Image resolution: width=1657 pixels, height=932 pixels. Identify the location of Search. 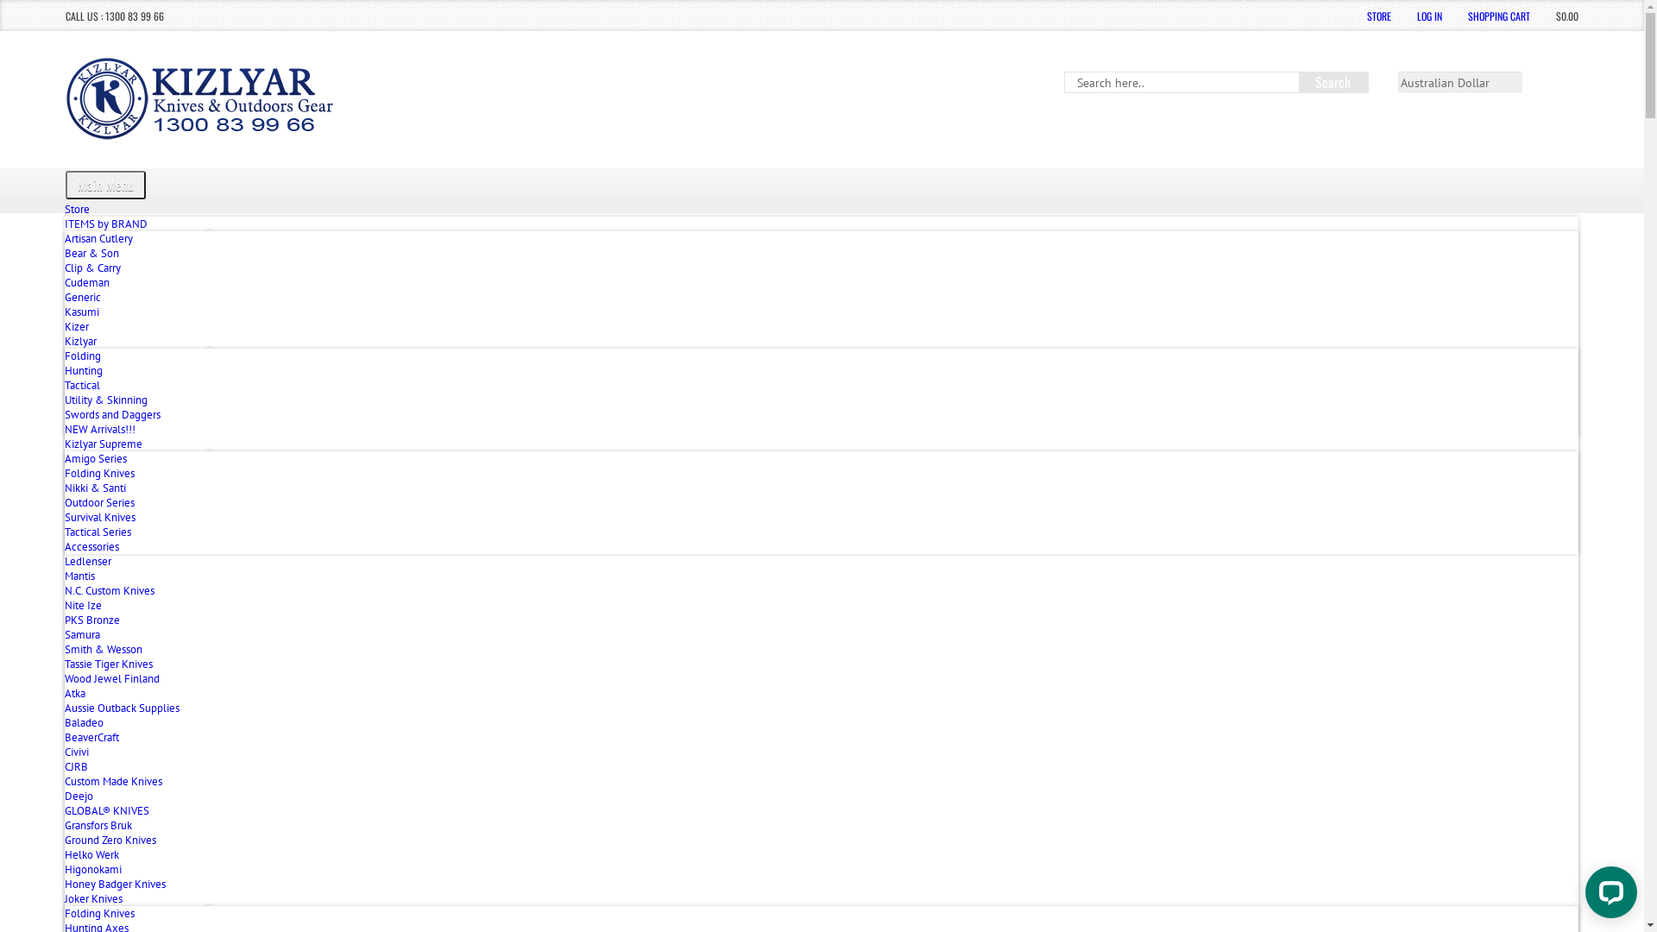
(1333, 82).